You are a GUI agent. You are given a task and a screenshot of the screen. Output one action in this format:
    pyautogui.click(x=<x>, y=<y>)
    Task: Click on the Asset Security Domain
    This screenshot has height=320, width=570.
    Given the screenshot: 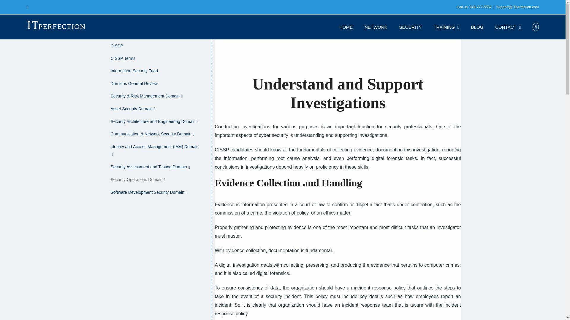 What is the action you would take?
    pyautogui.click(x=154, y=109)
    